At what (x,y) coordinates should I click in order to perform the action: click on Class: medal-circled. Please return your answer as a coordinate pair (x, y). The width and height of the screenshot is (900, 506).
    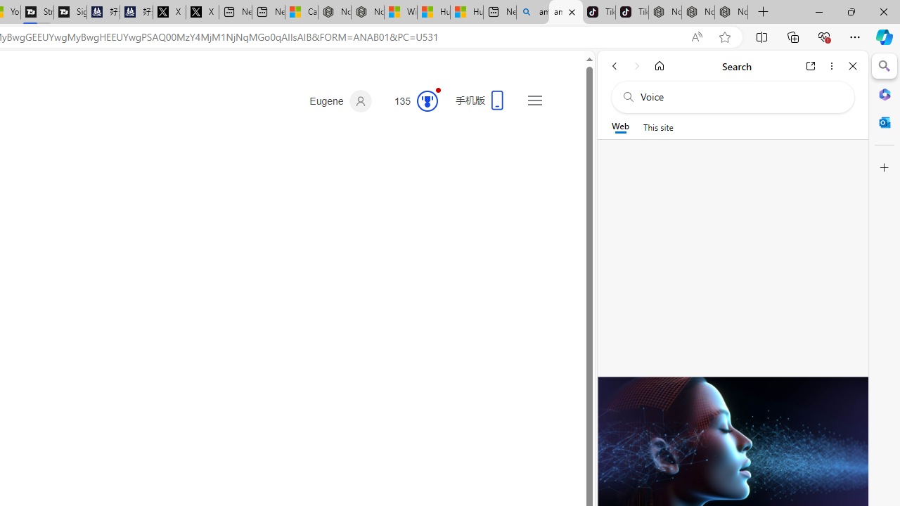
    Looking at the image, I should click on (427, 101).